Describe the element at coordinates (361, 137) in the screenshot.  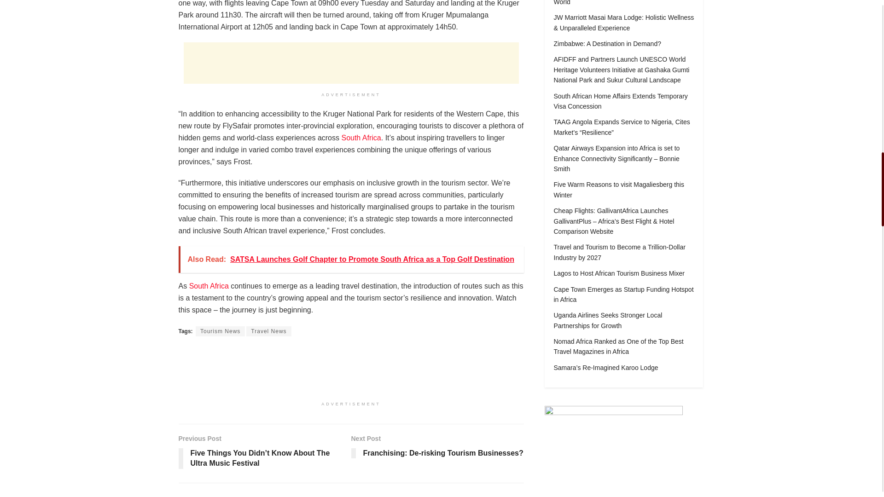
I see `Also Read: Backpacking in South Africa` at that location.